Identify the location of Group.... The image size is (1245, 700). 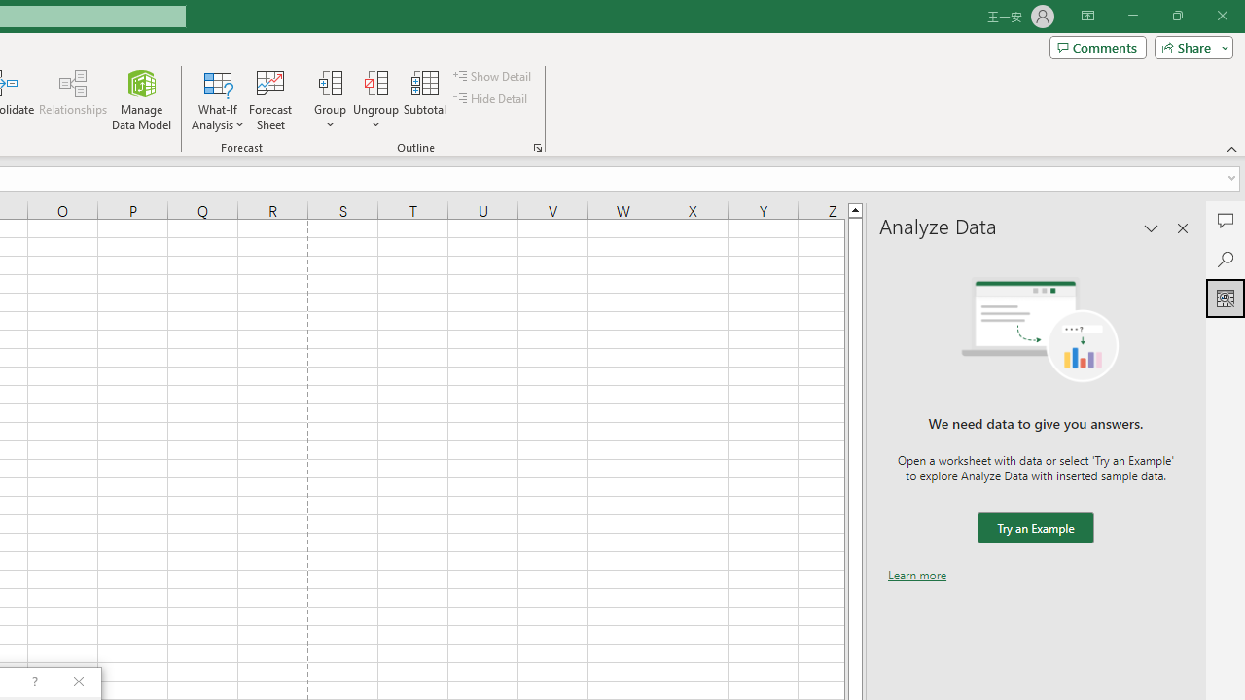
(330, 82).